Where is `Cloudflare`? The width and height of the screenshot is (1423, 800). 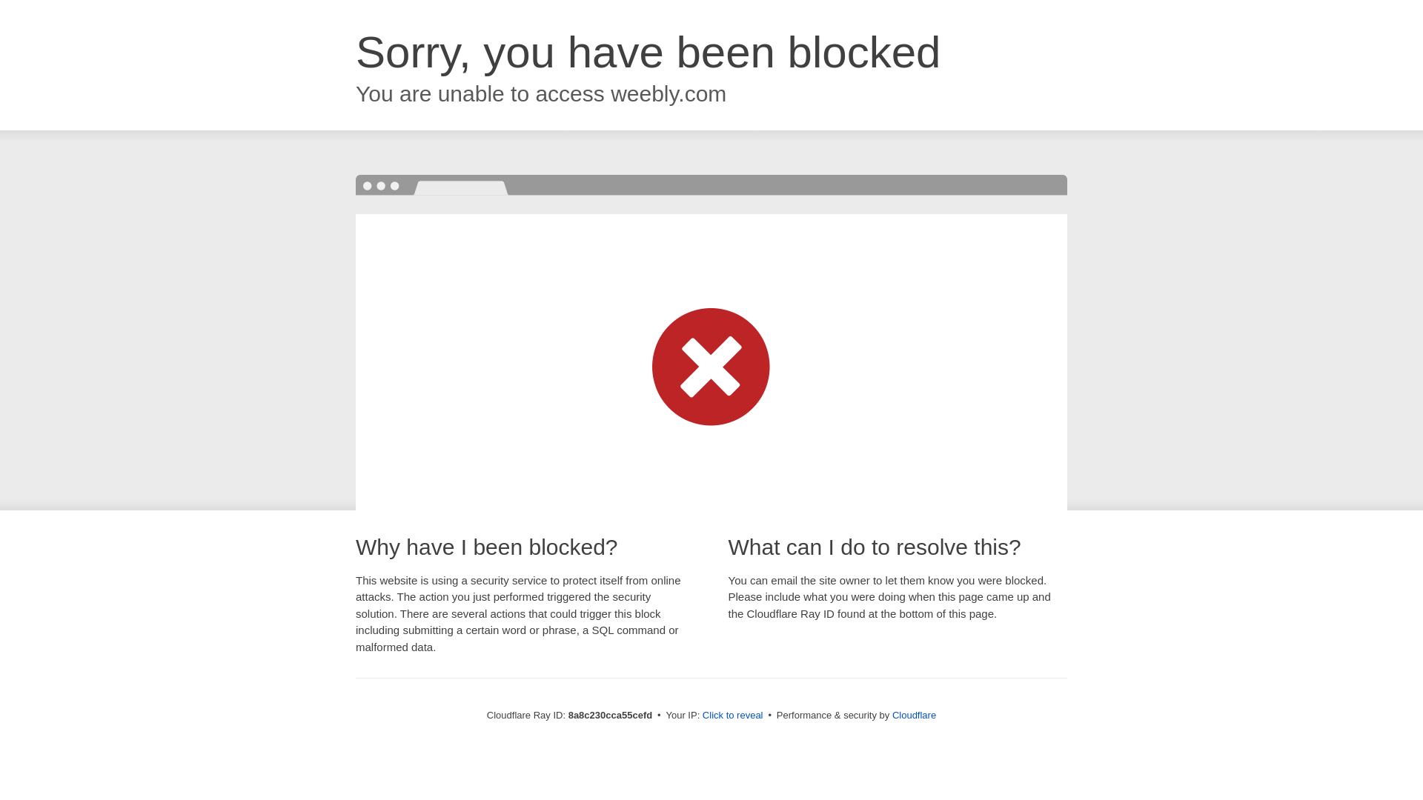
Cloudflare is located at coordinates (914, 715).